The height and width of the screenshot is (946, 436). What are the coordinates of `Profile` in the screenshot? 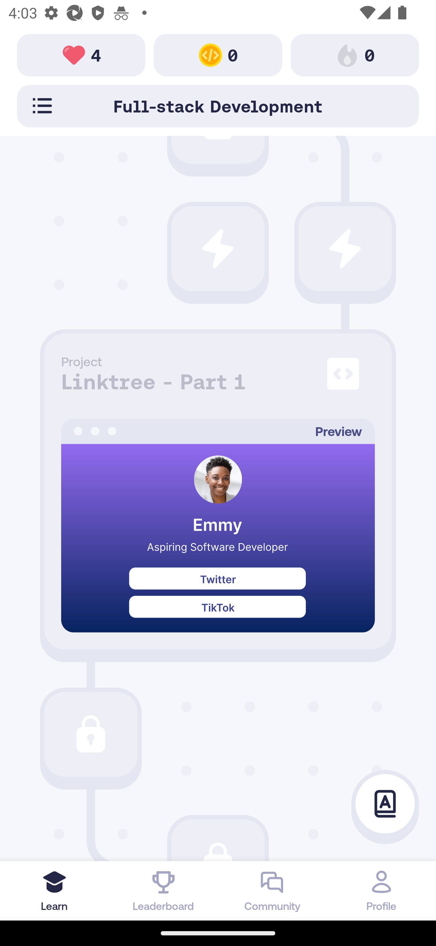 It's located at (381, 891).